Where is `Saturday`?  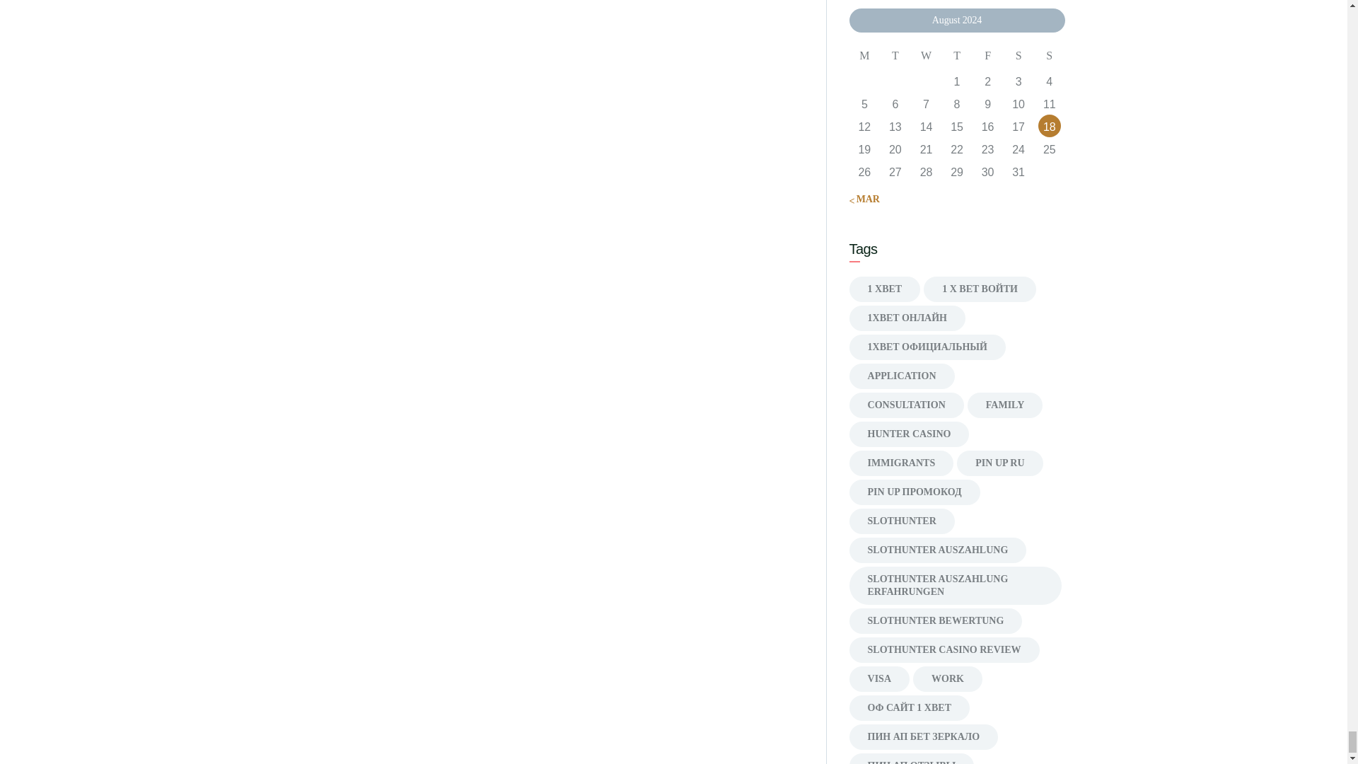 Saturday is located at coordinates (1018, 57).